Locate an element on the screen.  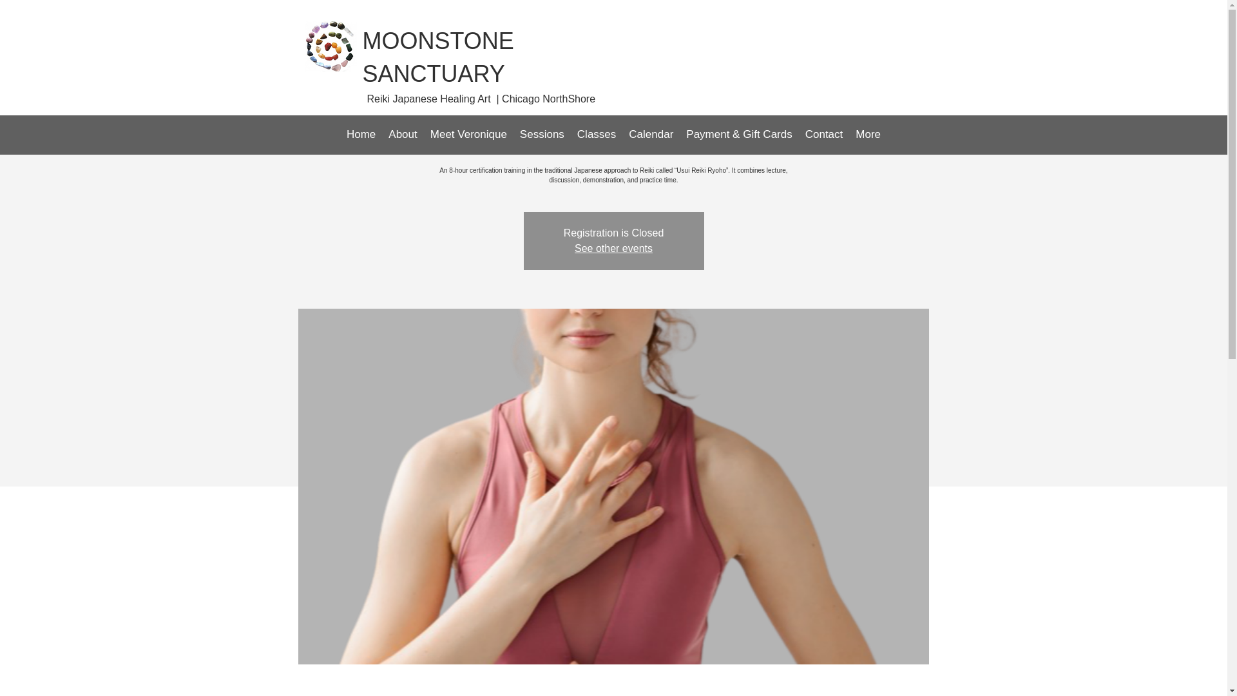
Sessions is located at coordinates (541, 136).